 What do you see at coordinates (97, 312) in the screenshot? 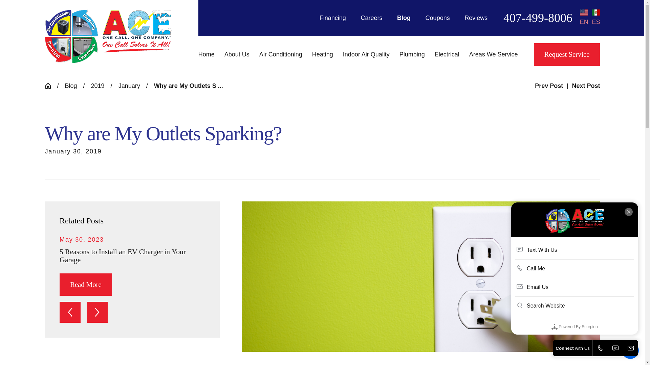
I see `View next item` at bounding box center [97, 312].